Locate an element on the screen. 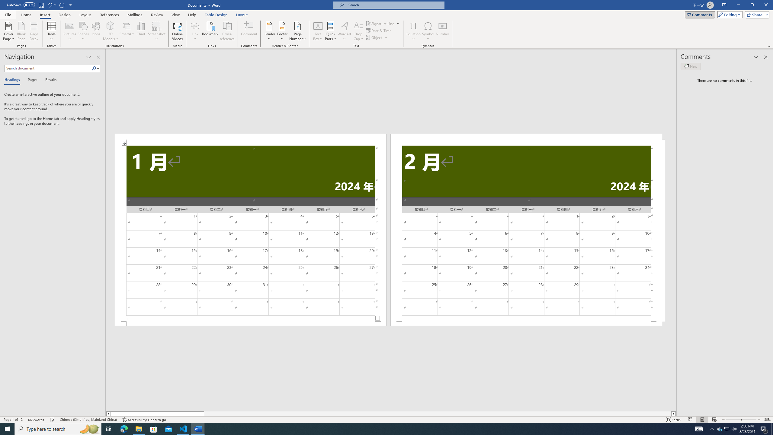 This screenshot has height=435, width=773. Comment is located at coordinates (249, 31).